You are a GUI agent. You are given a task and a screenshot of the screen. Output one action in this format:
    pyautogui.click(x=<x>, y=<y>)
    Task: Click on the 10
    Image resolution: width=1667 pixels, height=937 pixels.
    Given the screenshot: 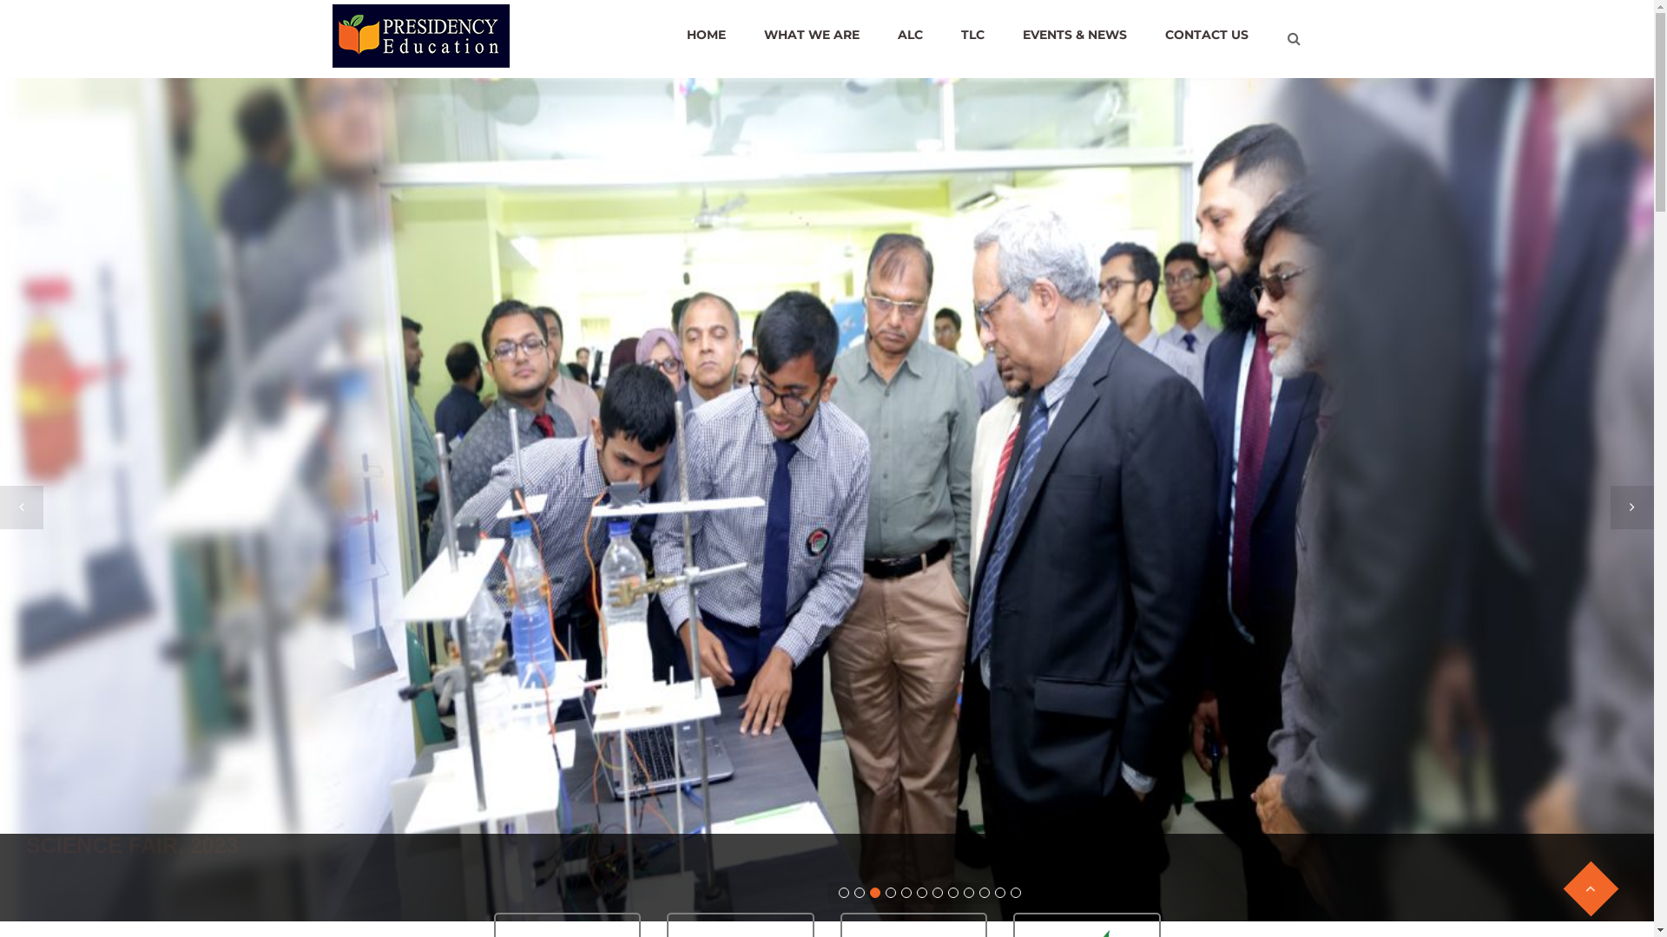 What is the action you would take?
    pyautogui.click(x=985, y=893)
    